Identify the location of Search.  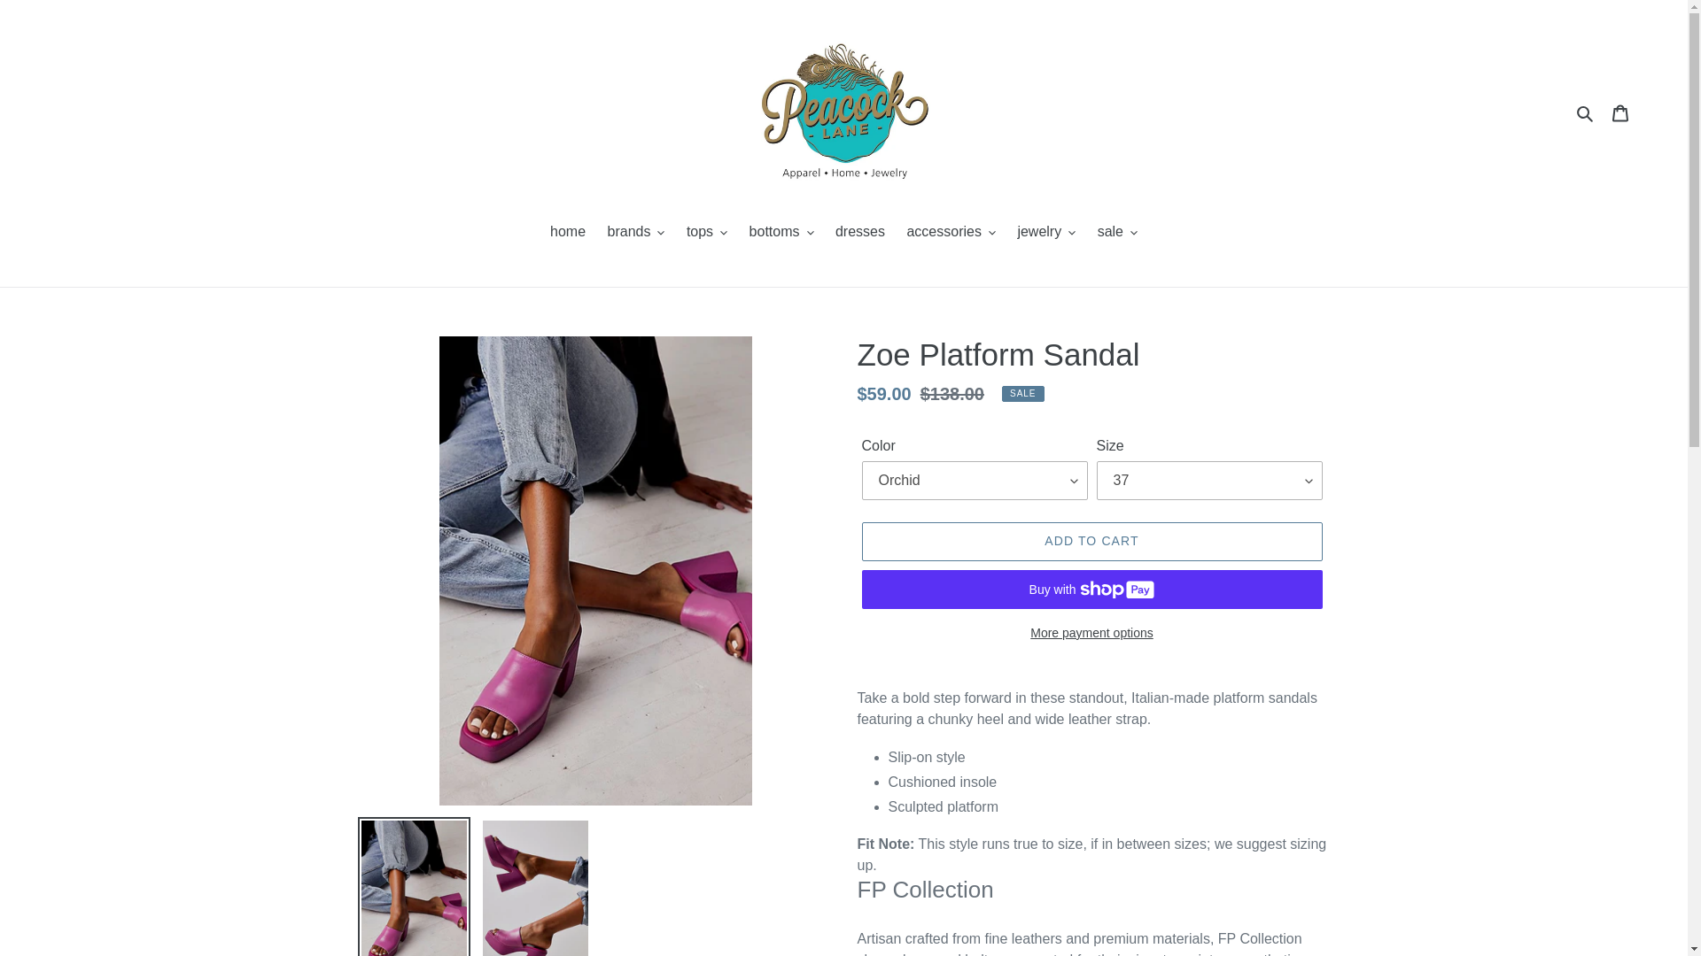
(1586, 112).